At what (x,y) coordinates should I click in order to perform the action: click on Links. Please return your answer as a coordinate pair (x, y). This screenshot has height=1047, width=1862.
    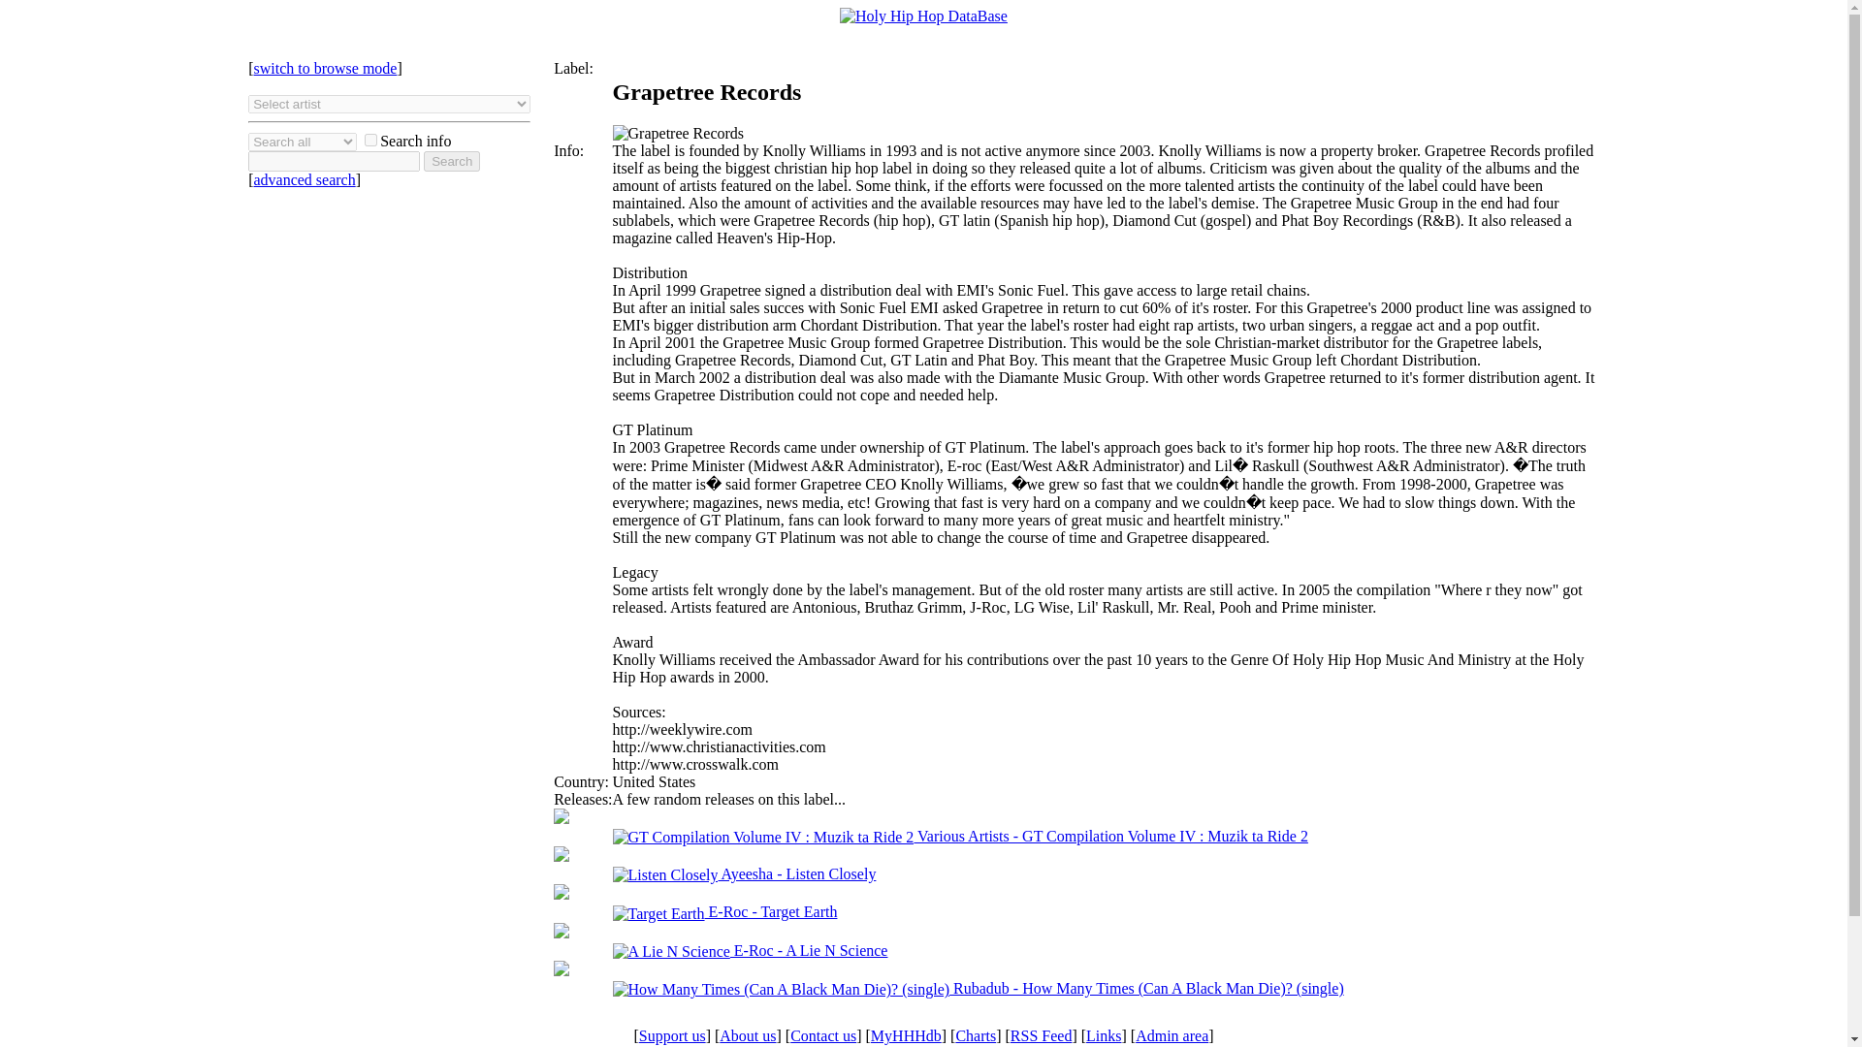
    Looking at the image, I should click on (1103, 1035).